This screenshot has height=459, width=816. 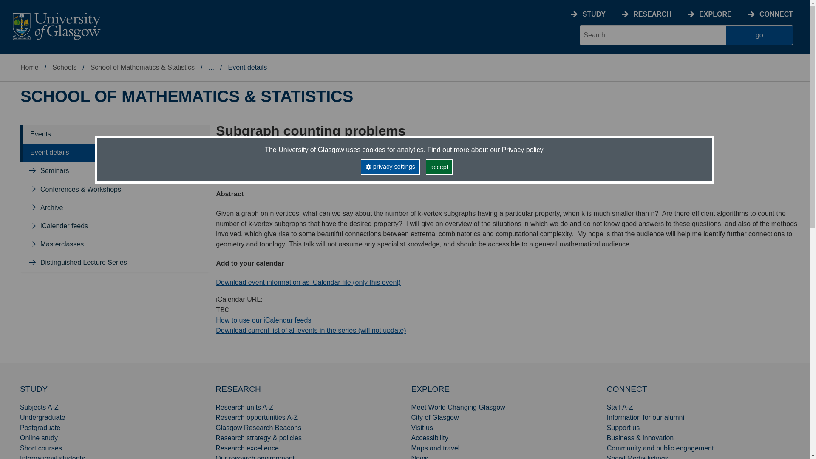 I want to click on CONNECT, so click(x=776, y=14).